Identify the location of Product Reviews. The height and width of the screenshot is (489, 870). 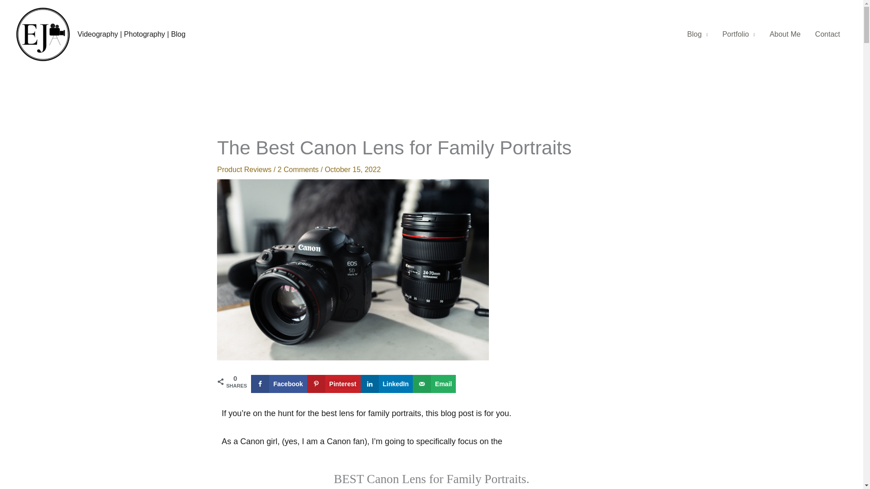
(244, 169).